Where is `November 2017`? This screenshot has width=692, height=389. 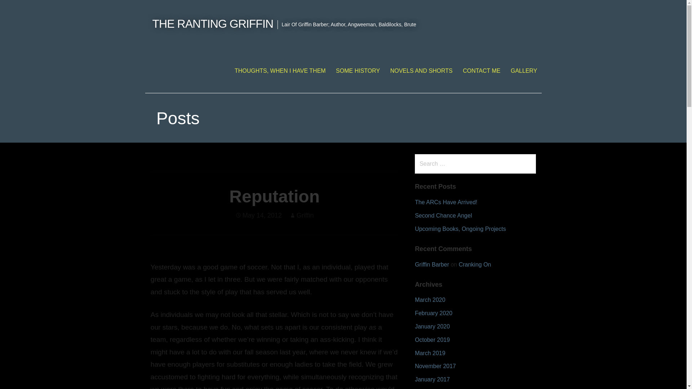
November 2017 is located at coordinates (435, 366).